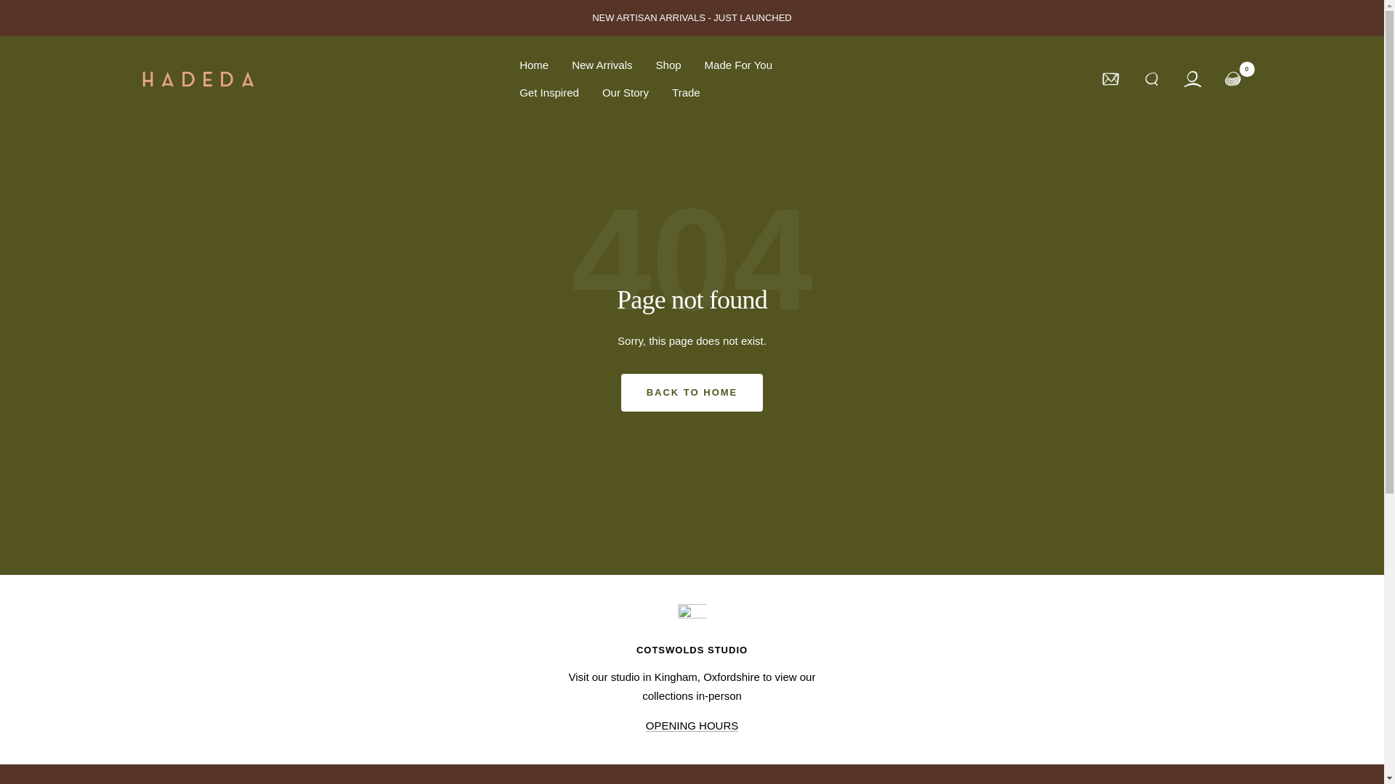 This screenshot has width=1395, height=784. Describe the element at coordinates (533, 65) in the screenshot. I see `Home` at that location.